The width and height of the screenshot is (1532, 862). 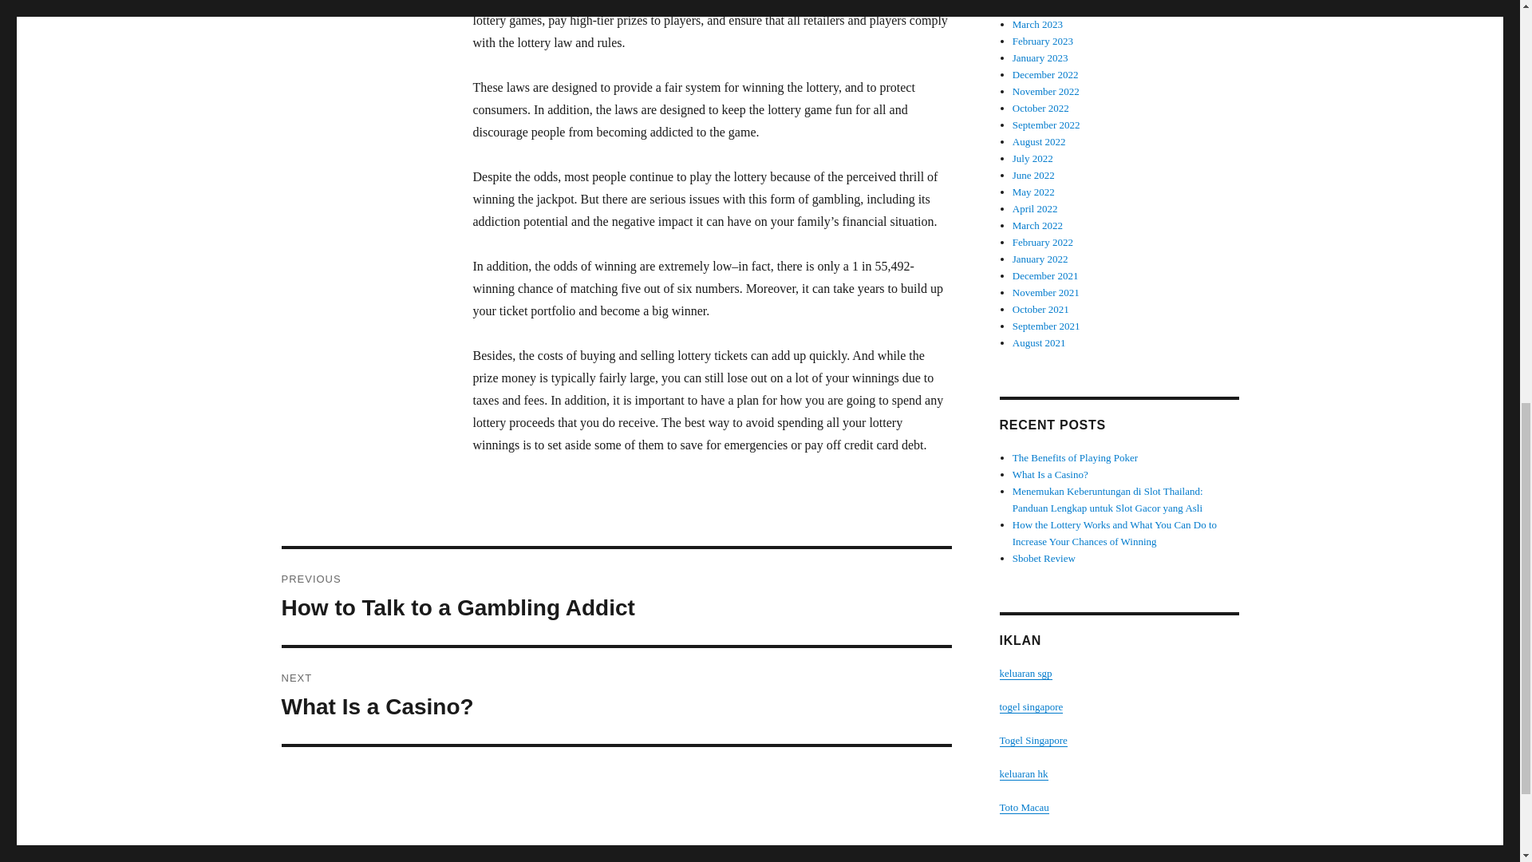 I want to click on January 2023, so click(x=1040, y=57).